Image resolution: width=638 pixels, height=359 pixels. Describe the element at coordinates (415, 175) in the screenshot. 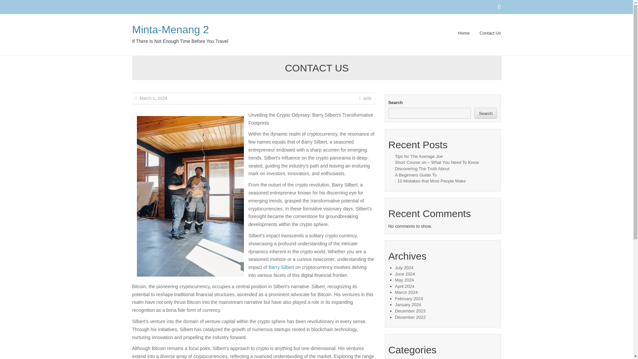

I see `A Beginners Guide To` at that location.